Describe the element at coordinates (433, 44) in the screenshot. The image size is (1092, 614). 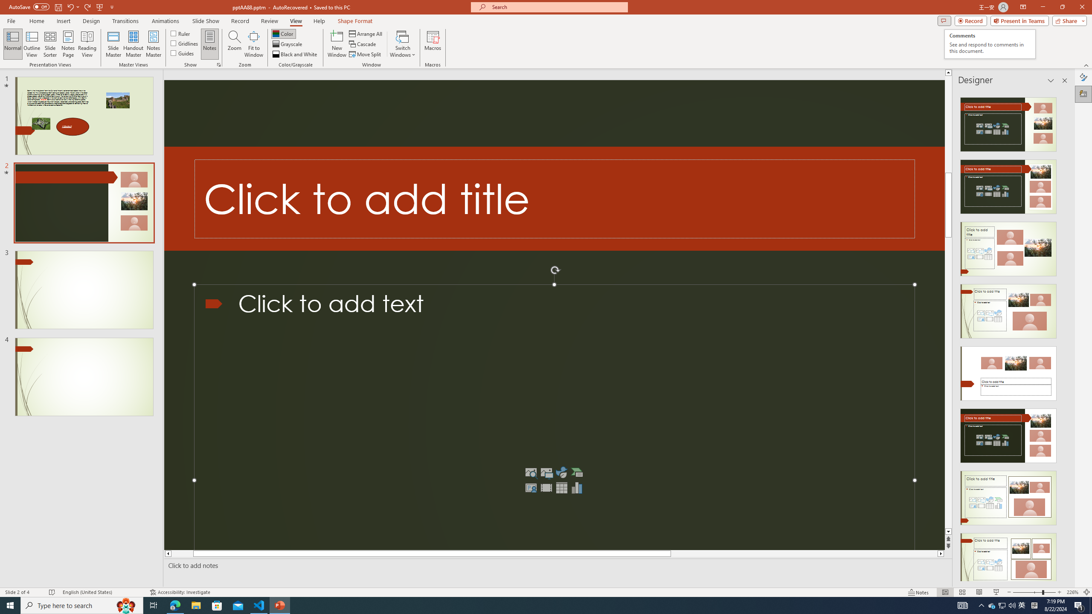
I see `Arrange All` at that location.